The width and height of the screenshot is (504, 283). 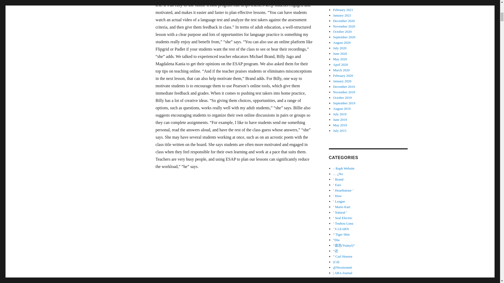 What do you see at coordinates (342, 81) in the screenshot?
I see `January 2020` at bounding box center [342, 81].